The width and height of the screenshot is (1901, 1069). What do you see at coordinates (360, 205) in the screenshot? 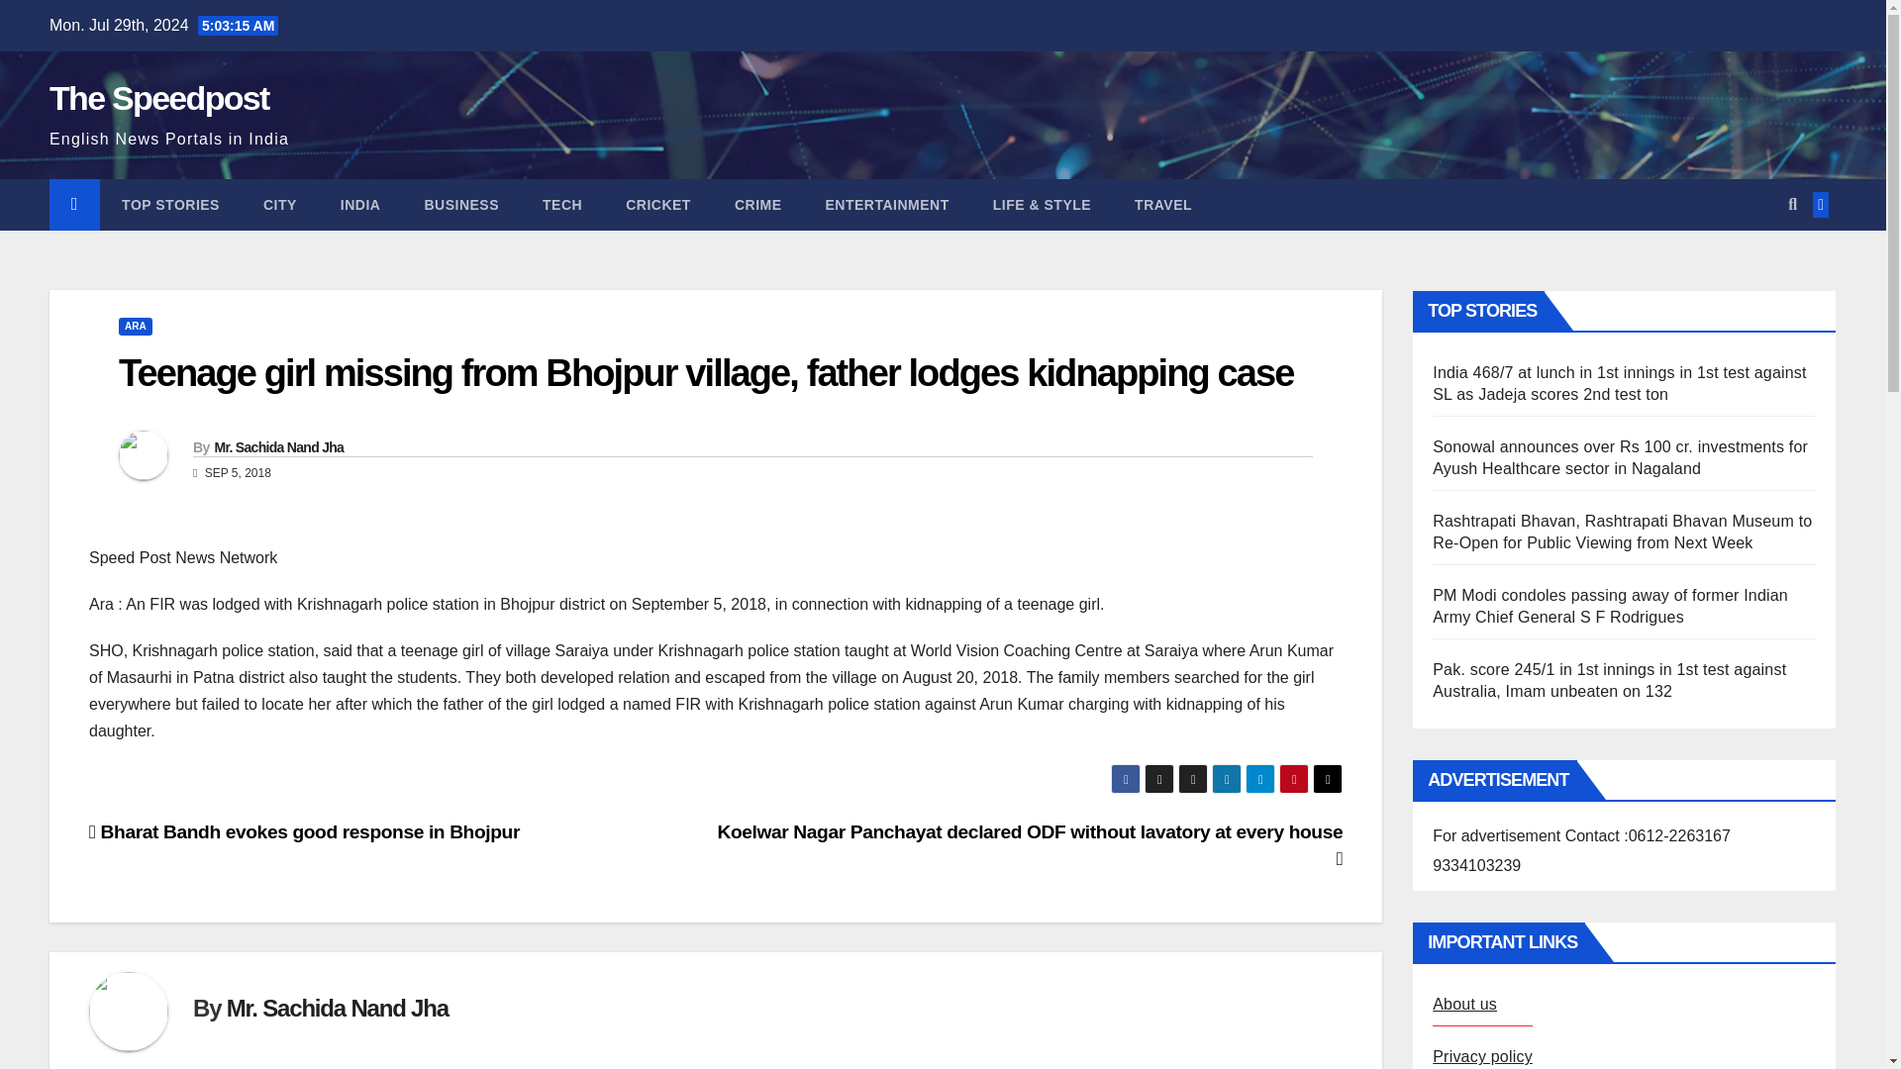
I see `INDIA` at bounding box center [360, 205].